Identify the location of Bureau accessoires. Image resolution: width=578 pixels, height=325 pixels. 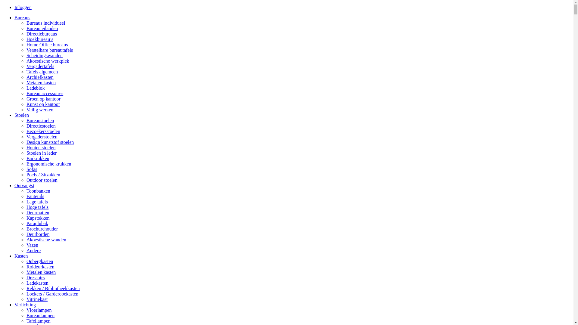
(45, 93).